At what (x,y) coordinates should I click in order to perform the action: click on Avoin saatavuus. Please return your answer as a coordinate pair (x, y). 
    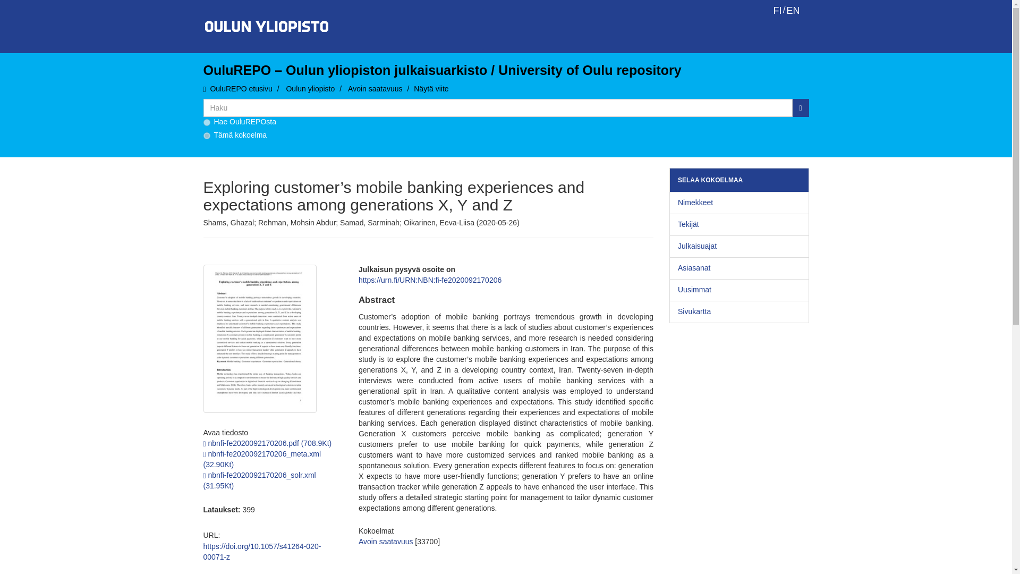
    Looking at the image, I should click on (375, 88).